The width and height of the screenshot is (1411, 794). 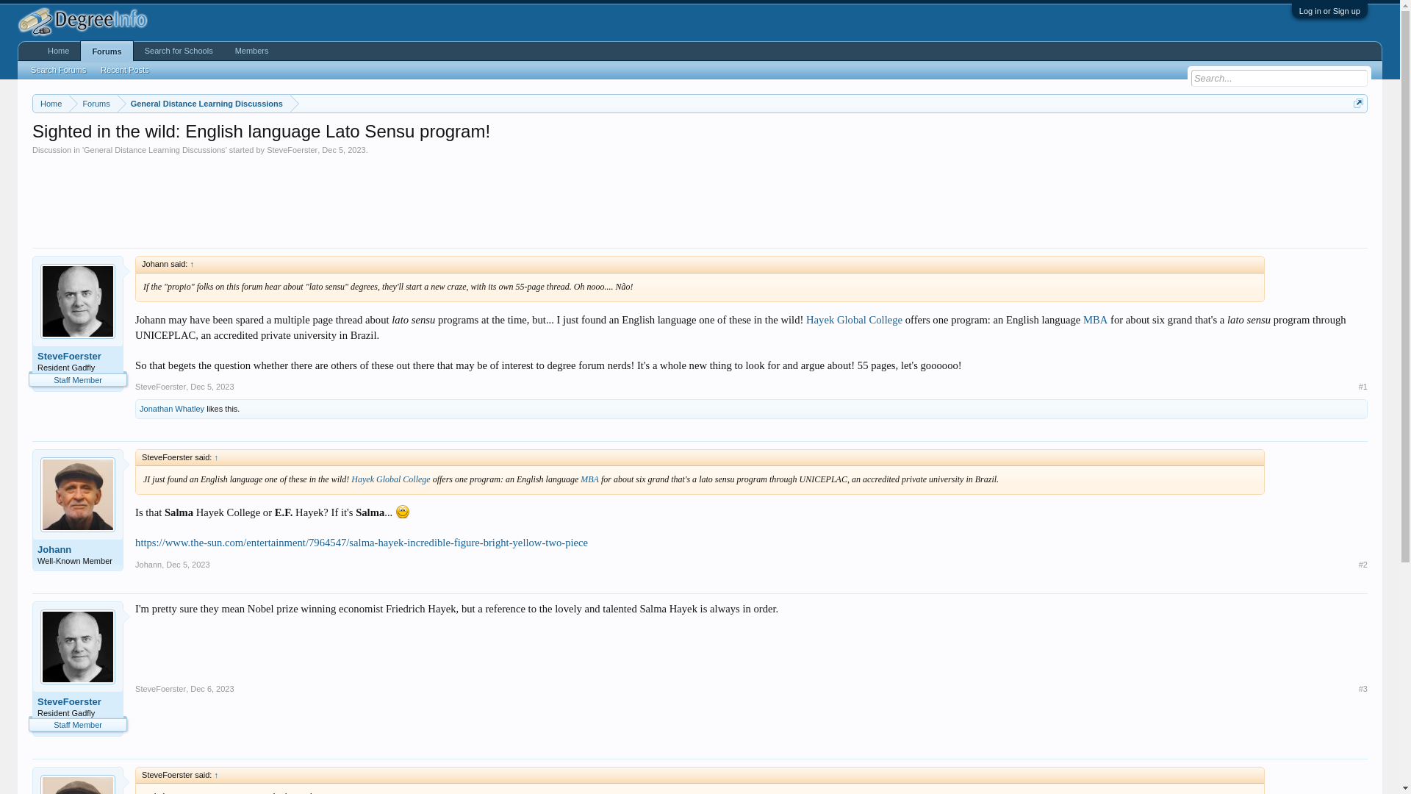 I want to click on Permalink, so click(x=212, y=688).